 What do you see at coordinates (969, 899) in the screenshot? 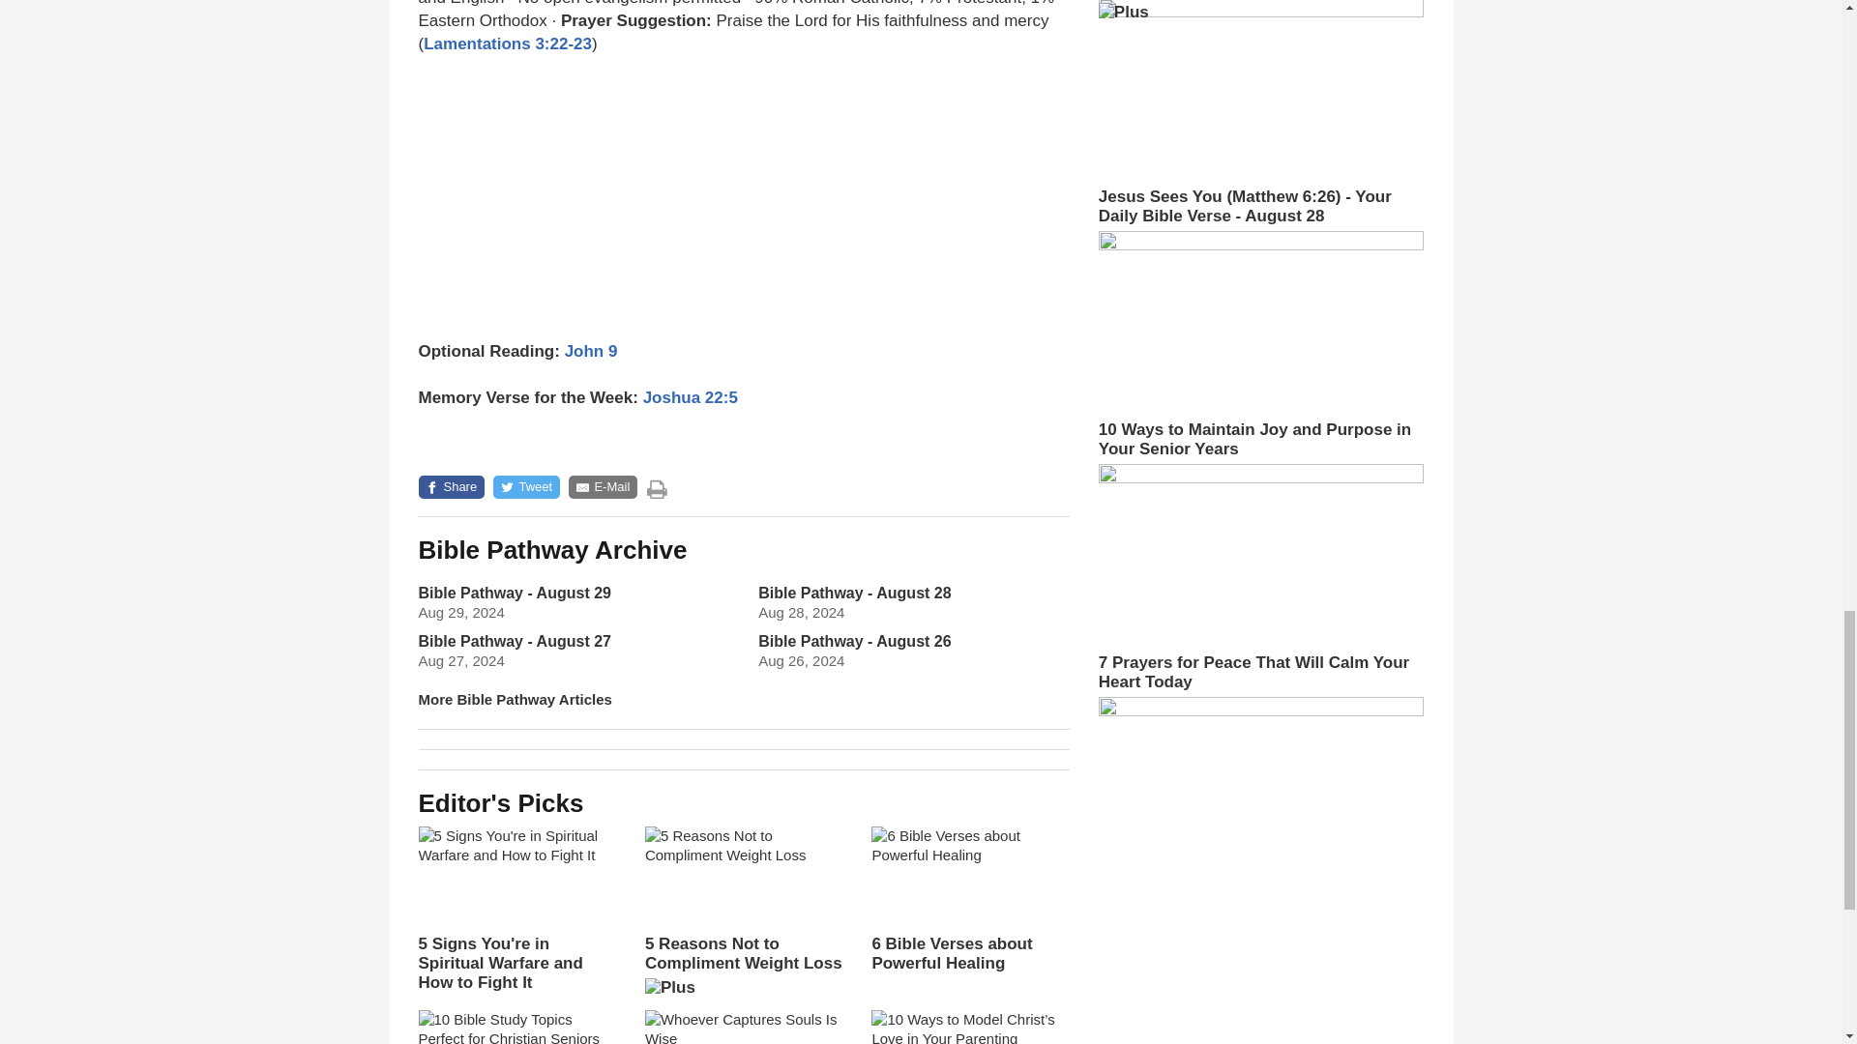
I see `6 Bible Verses about Powerful Healing` at bounding box center [969, 899].